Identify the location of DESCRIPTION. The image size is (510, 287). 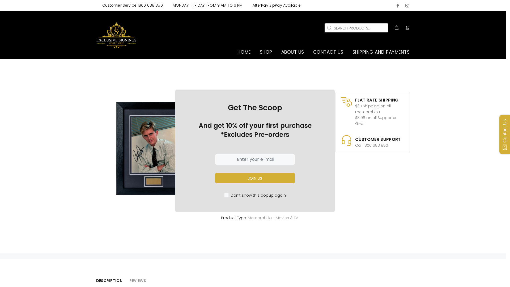
(109, 281).